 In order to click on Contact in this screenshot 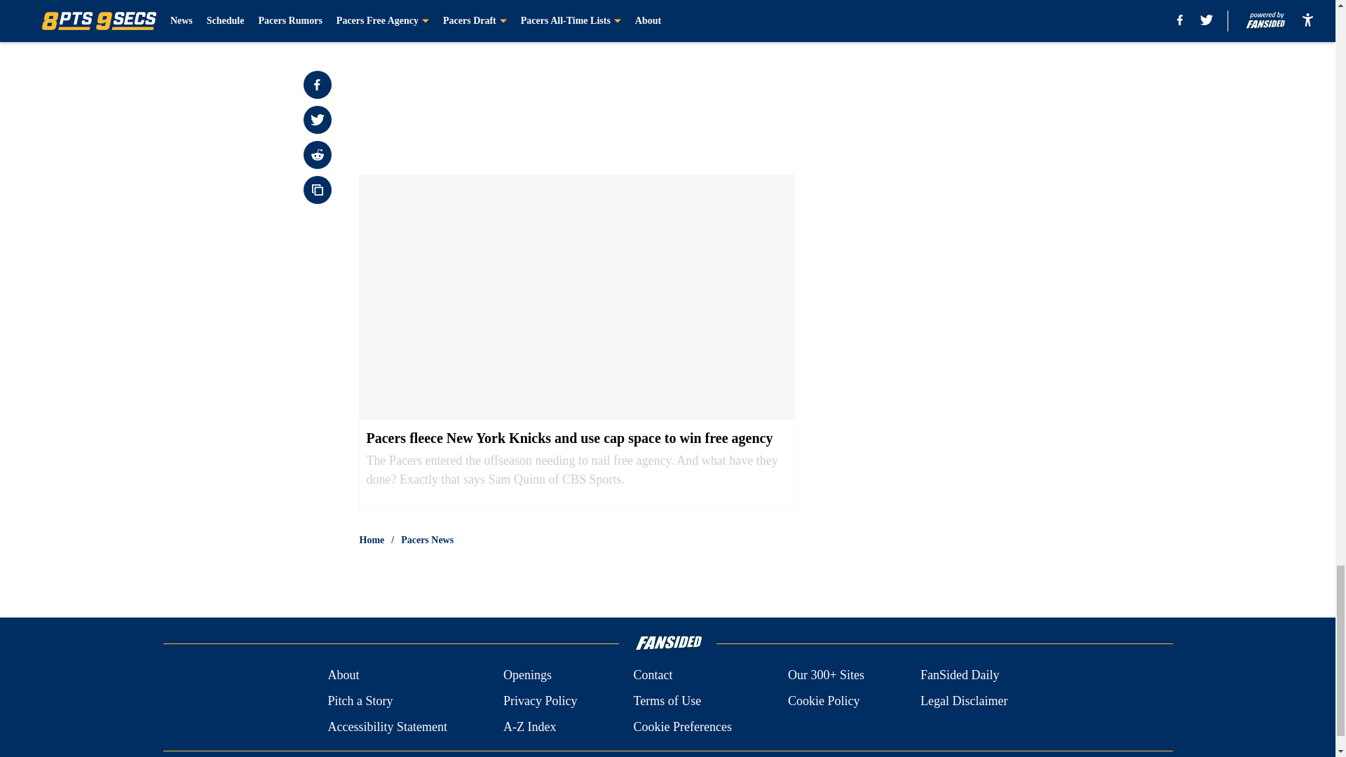, I will do `click(652, 676)`.